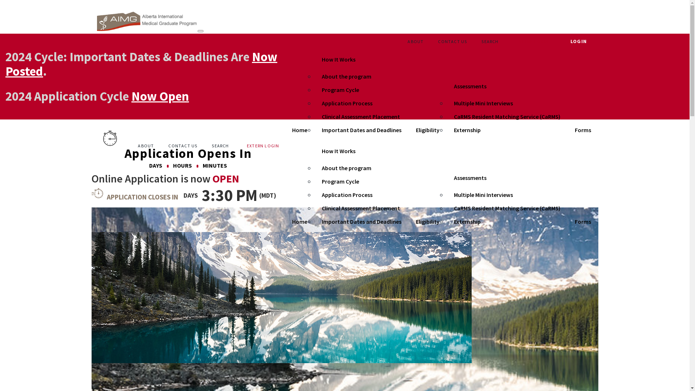 Image resolution: width=695 pixels, height=391 pixels. What do you see at coordinates (361, 195) in the screenshot?
I see `Application Process` at bounding box center [361, 195].